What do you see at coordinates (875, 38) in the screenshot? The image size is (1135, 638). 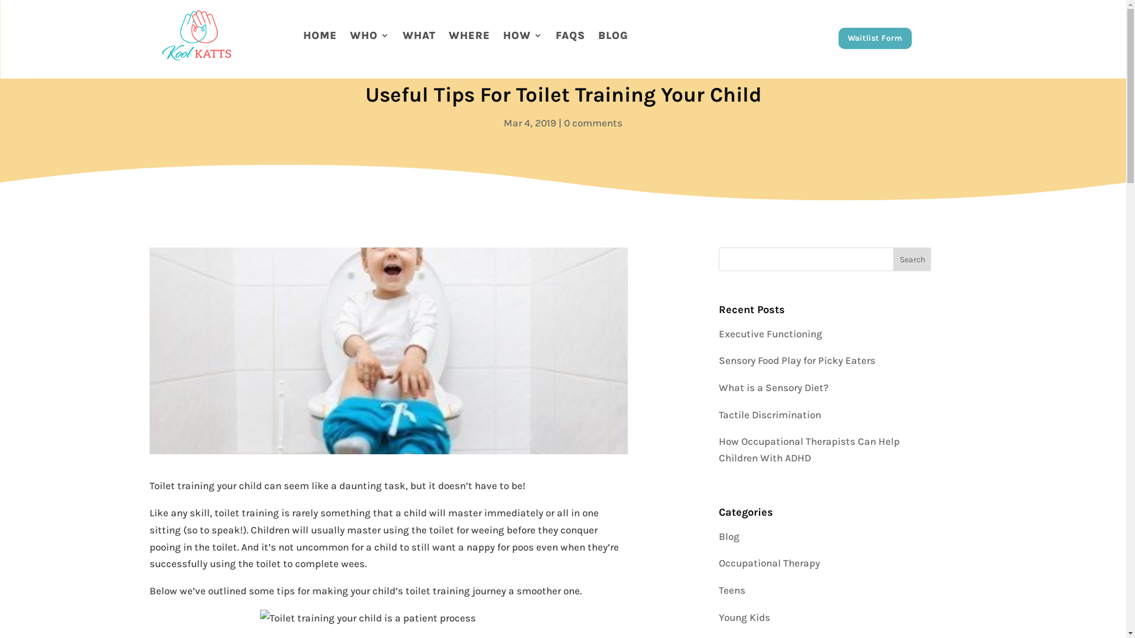 I see `Waitlist Form` at bounding box center [875, 38].